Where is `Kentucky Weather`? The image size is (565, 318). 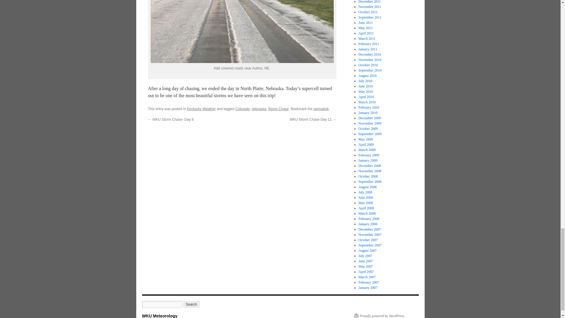 Kentucky Weather is located at coordinates (201, 109).